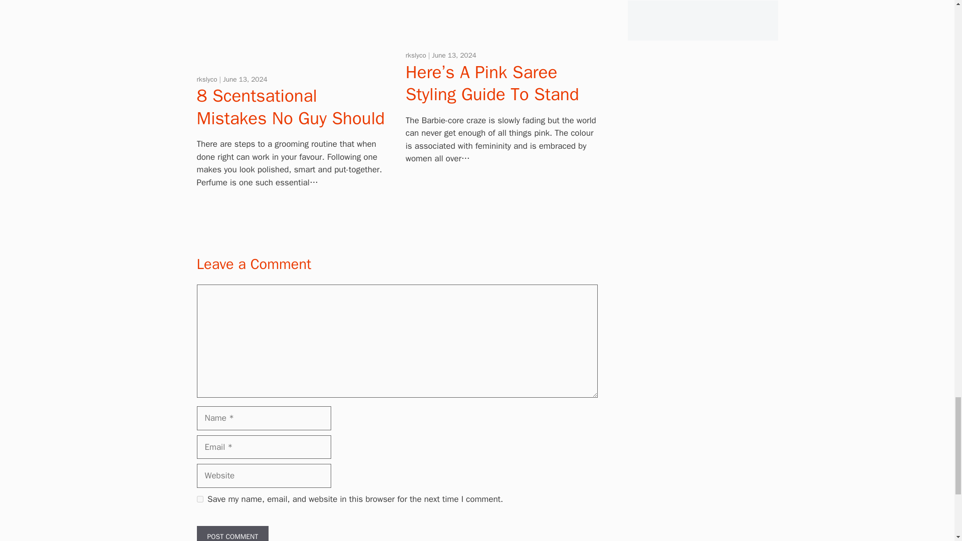 The width and height of the screenshot is (962, 541). Describe the element at coordinates (245, 79) in the screenshot. I see `June 13, 2024` at that location.